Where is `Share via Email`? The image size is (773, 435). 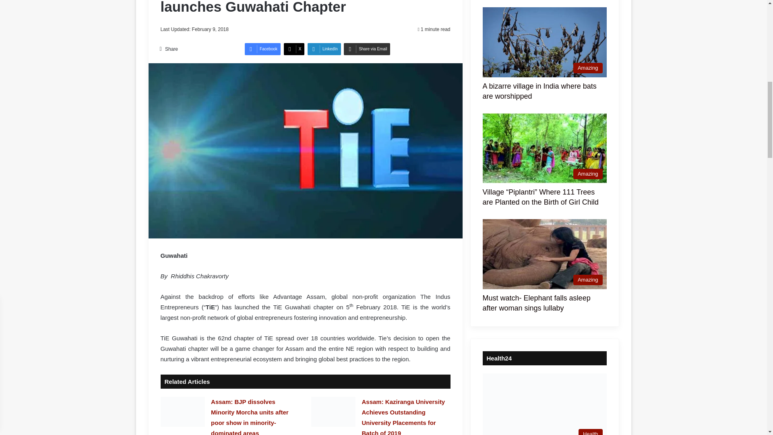 Share via Email is located at coordinates (367, 49).